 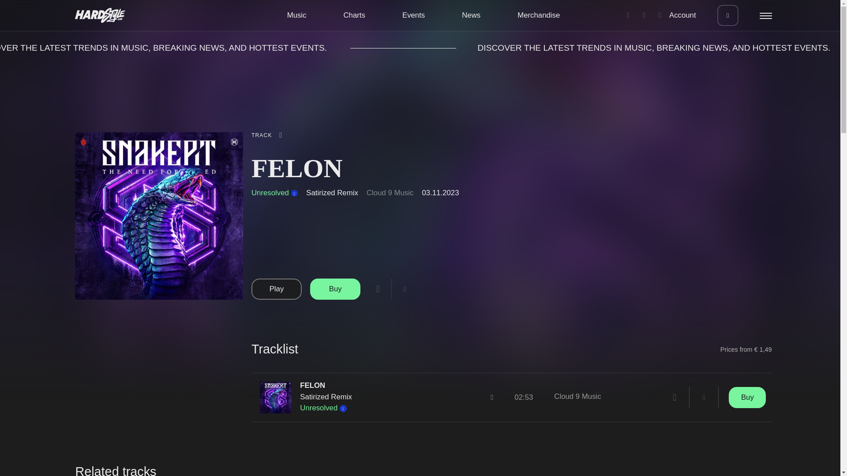 What do you see at coordinates (471, 15) in the screenshot?
I see `News` at bounding box center [471, 15].